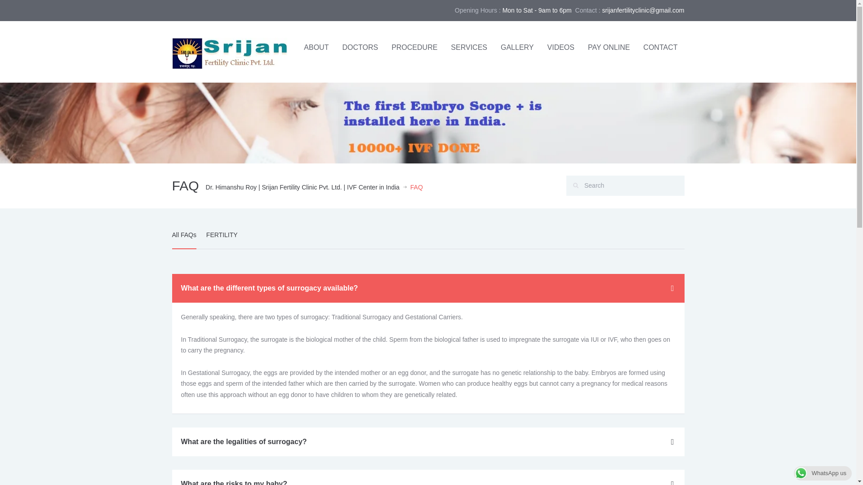 This screenshot has height=485, width=863. I want to click on GALLERY, so click(517, 48).